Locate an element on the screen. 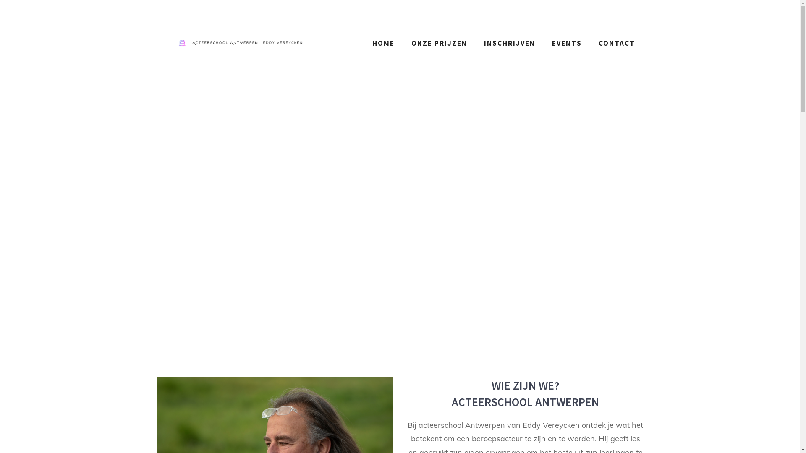 The width and height of the screenshot is (806, 453). INSCHRIJVEN is located at coordinates (509, 43).